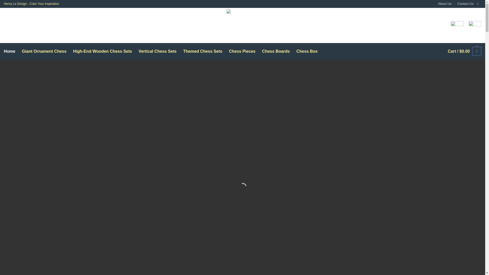 The width and height of the screenshot is (489, 275). What do you see at coordinates (466, 4) in the screenshot?
I see `Contact Us` at bounding box center [466, 4].